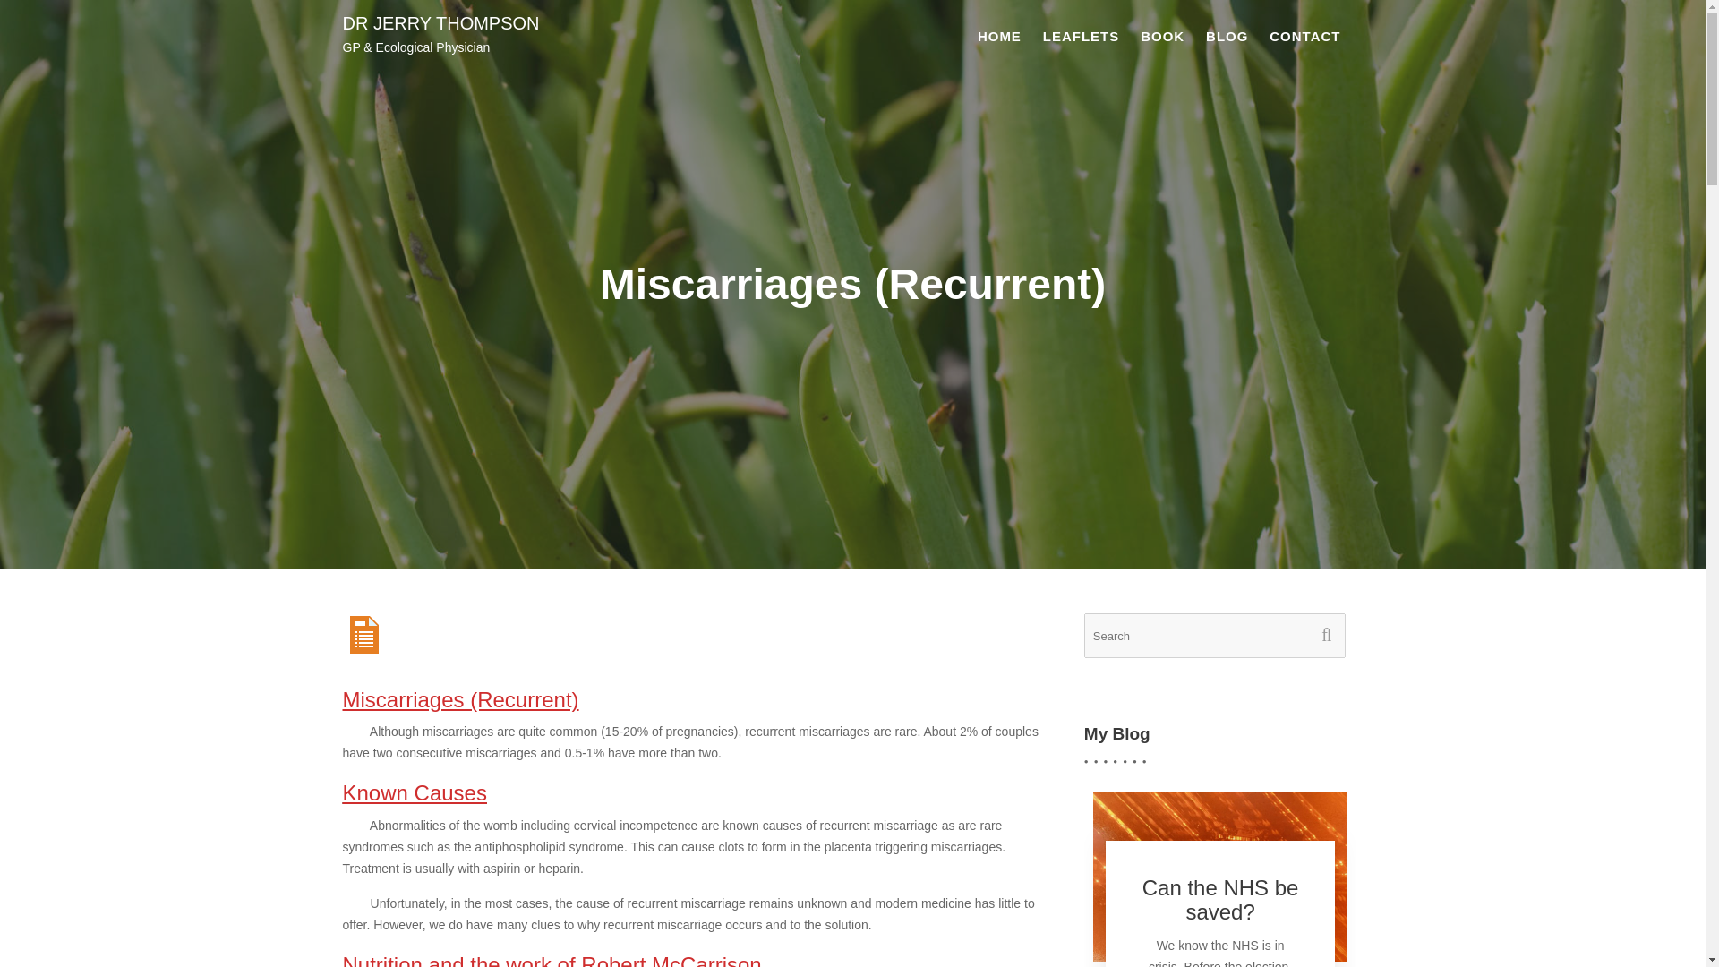  I want to click on LEAFLETS, so click(1082, 37).